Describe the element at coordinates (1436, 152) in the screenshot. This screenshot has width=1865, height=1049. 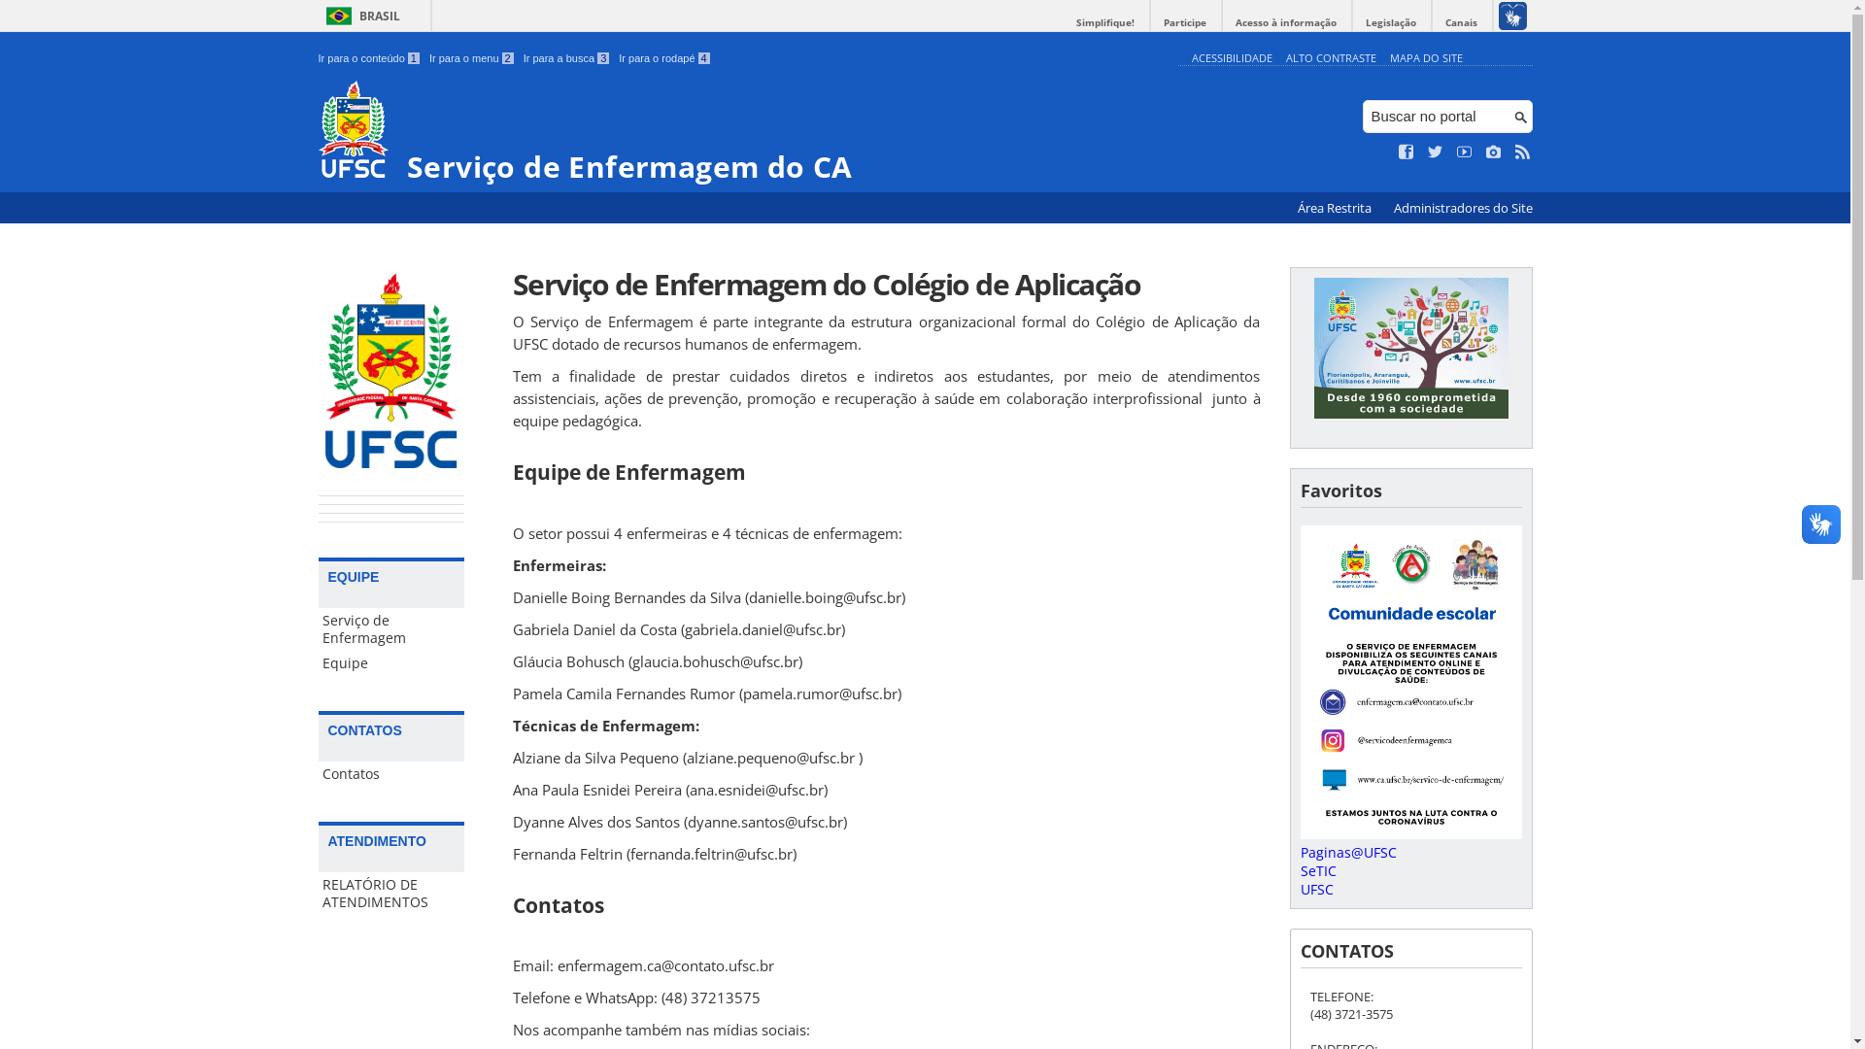
I see `Siga no Twitter` at that location.